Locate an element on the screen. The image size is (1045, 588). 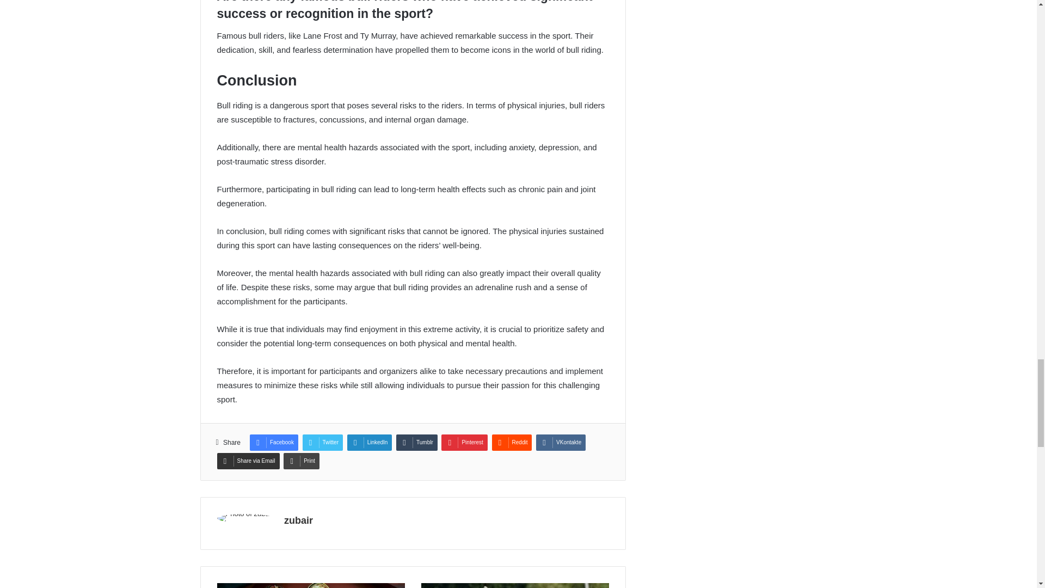
Twitter is located at coordinates (322, 443).